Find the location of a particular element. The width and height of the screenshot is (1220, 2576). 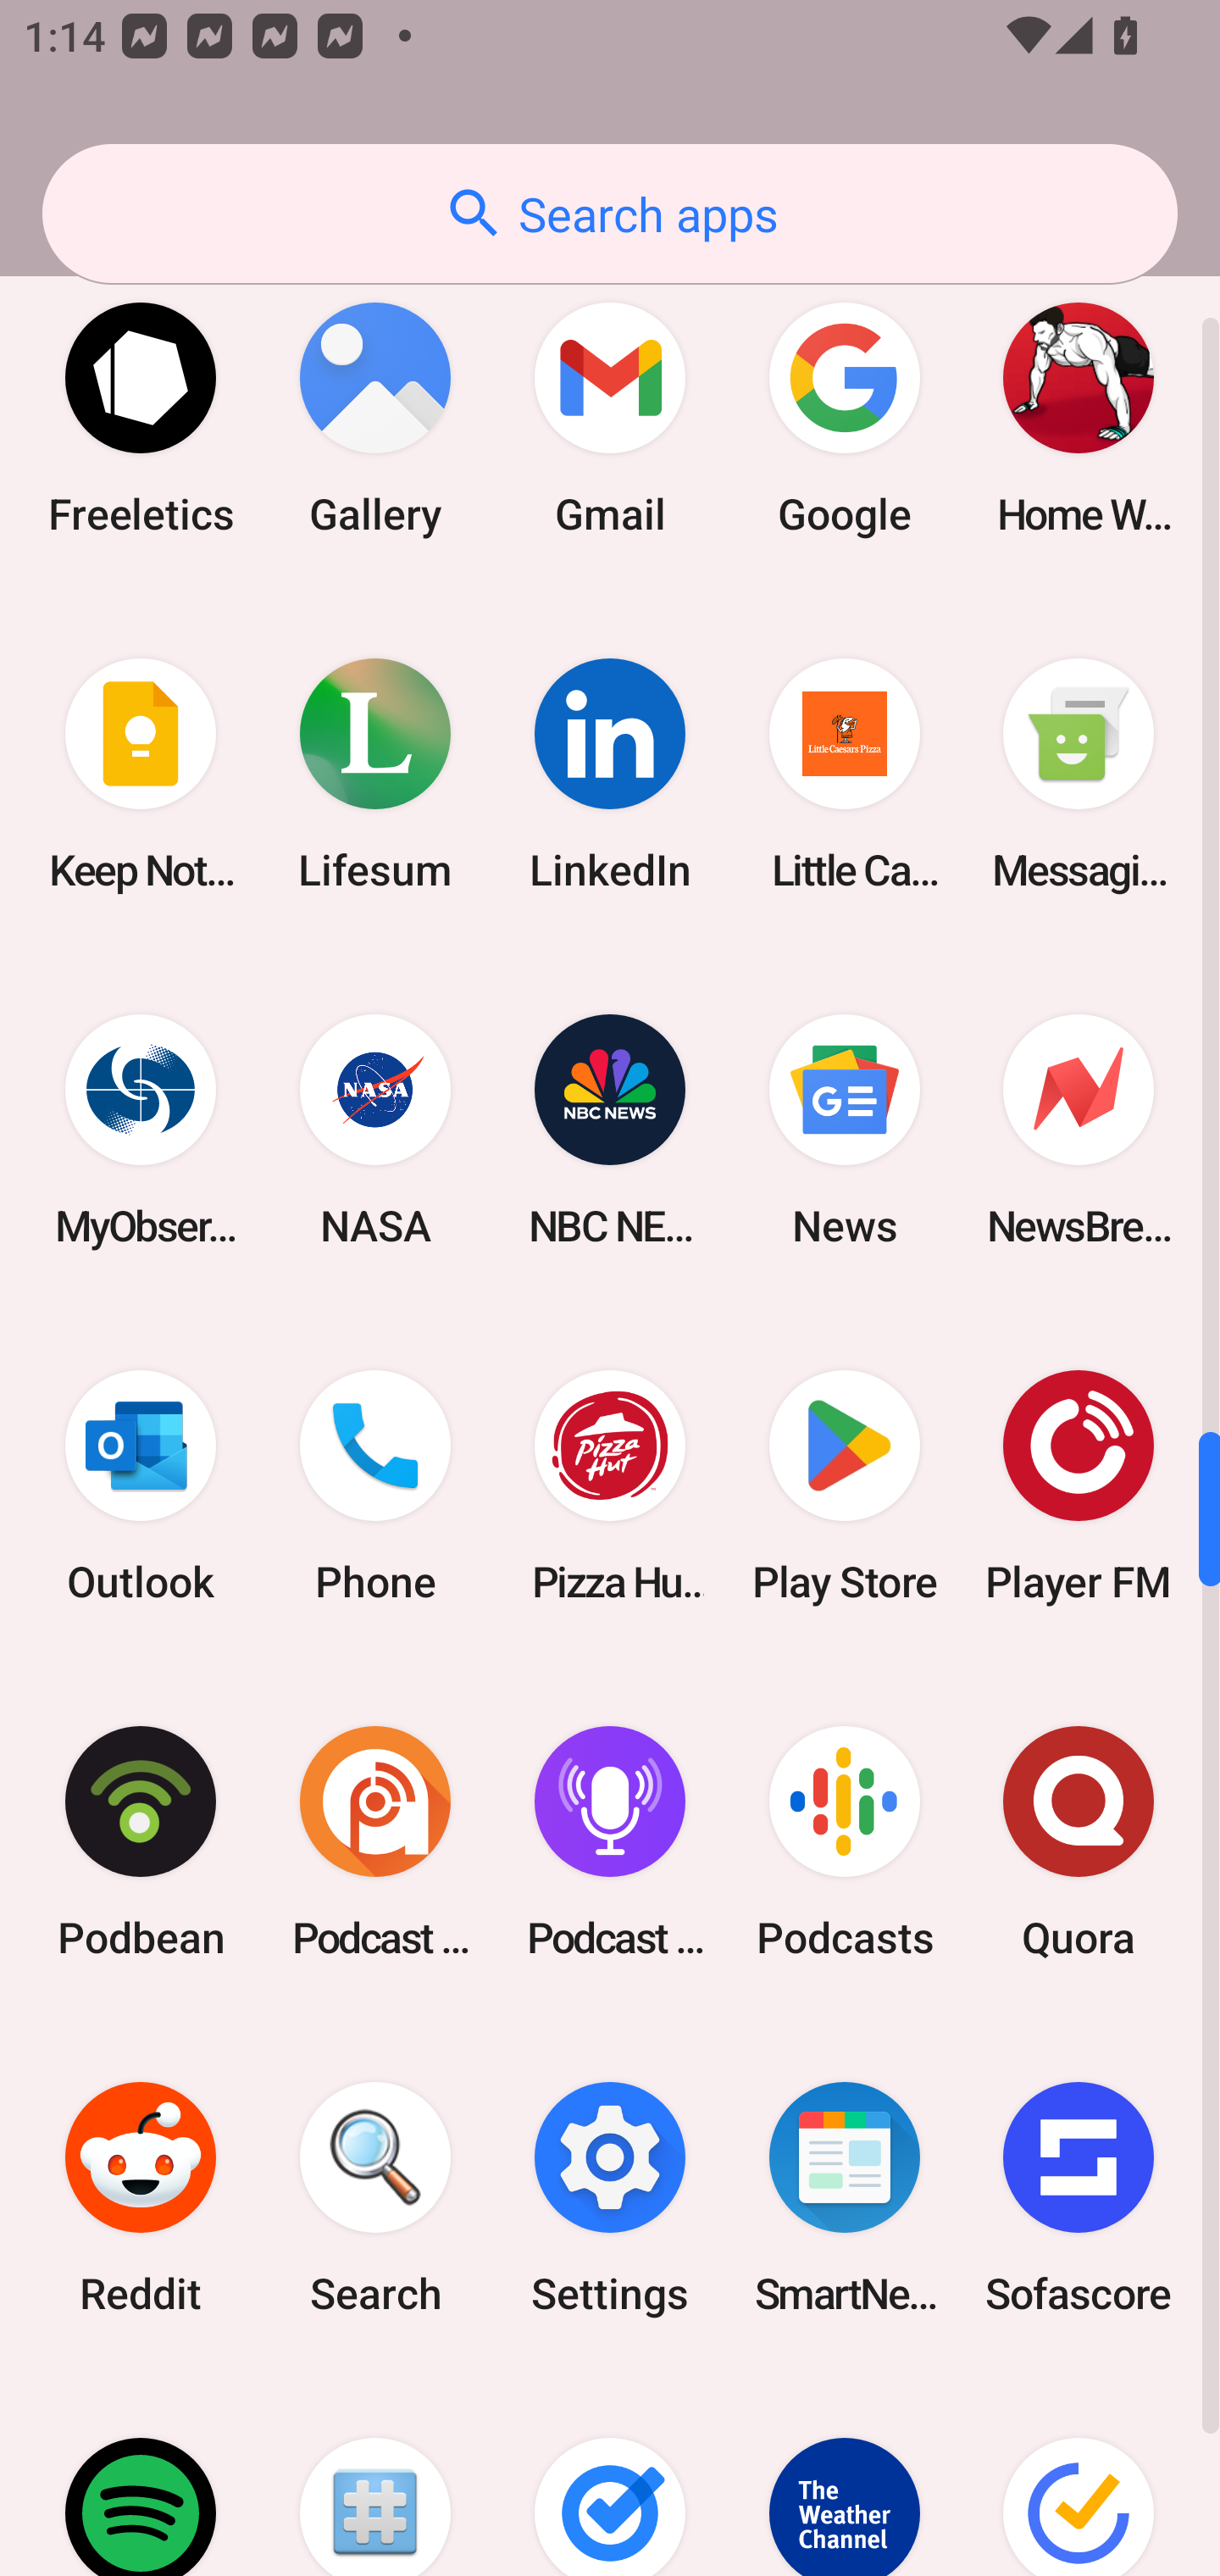

Spotify is located at coordinates (141, 2475).